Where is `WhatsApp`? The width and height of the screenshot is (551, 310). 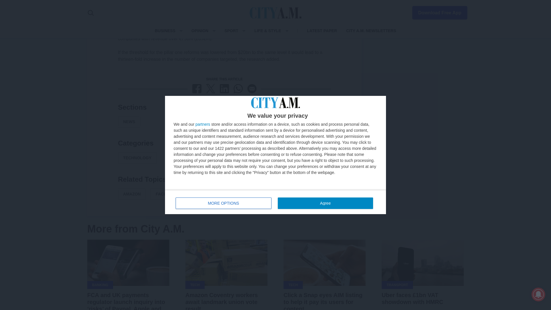
WhatsApp is located at coordinates (238, 88).